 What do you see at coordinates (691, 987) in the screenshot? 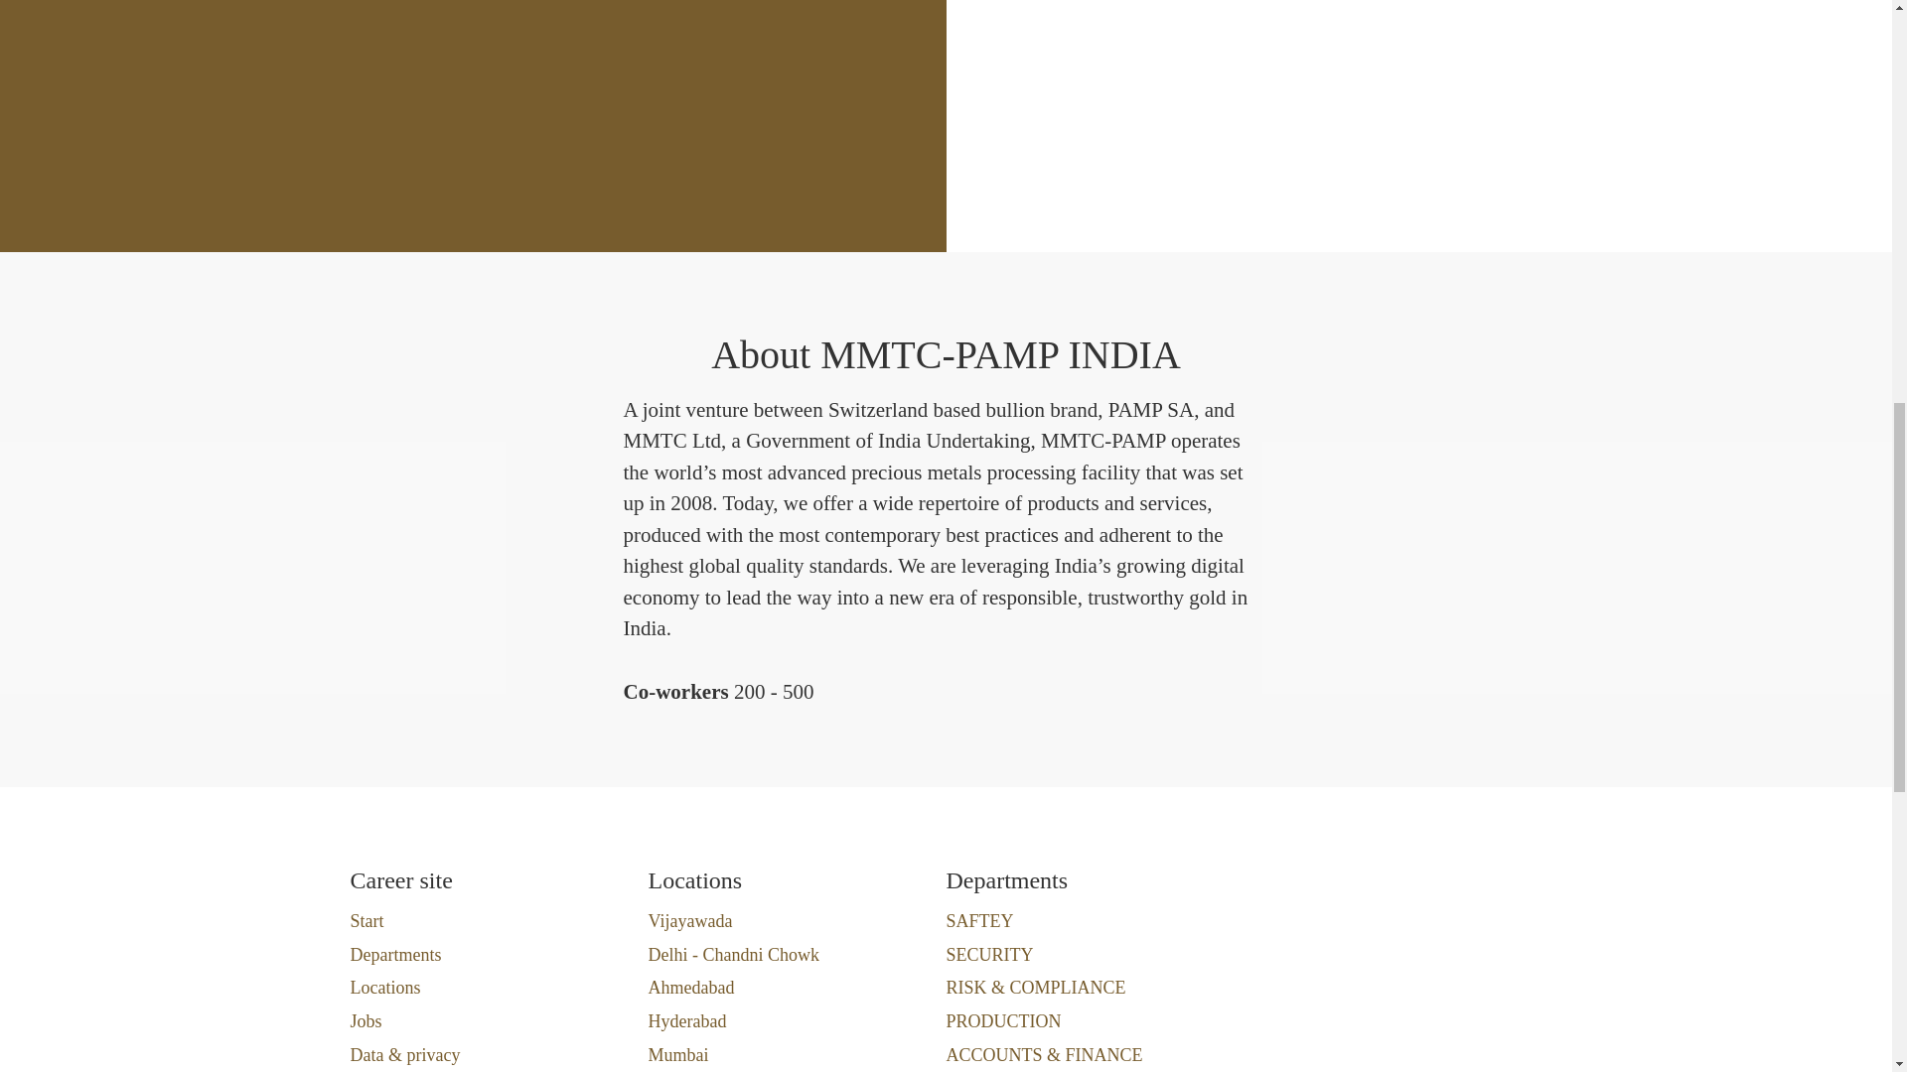
I see `Ahmedabad` at bounding box center [691, 987].